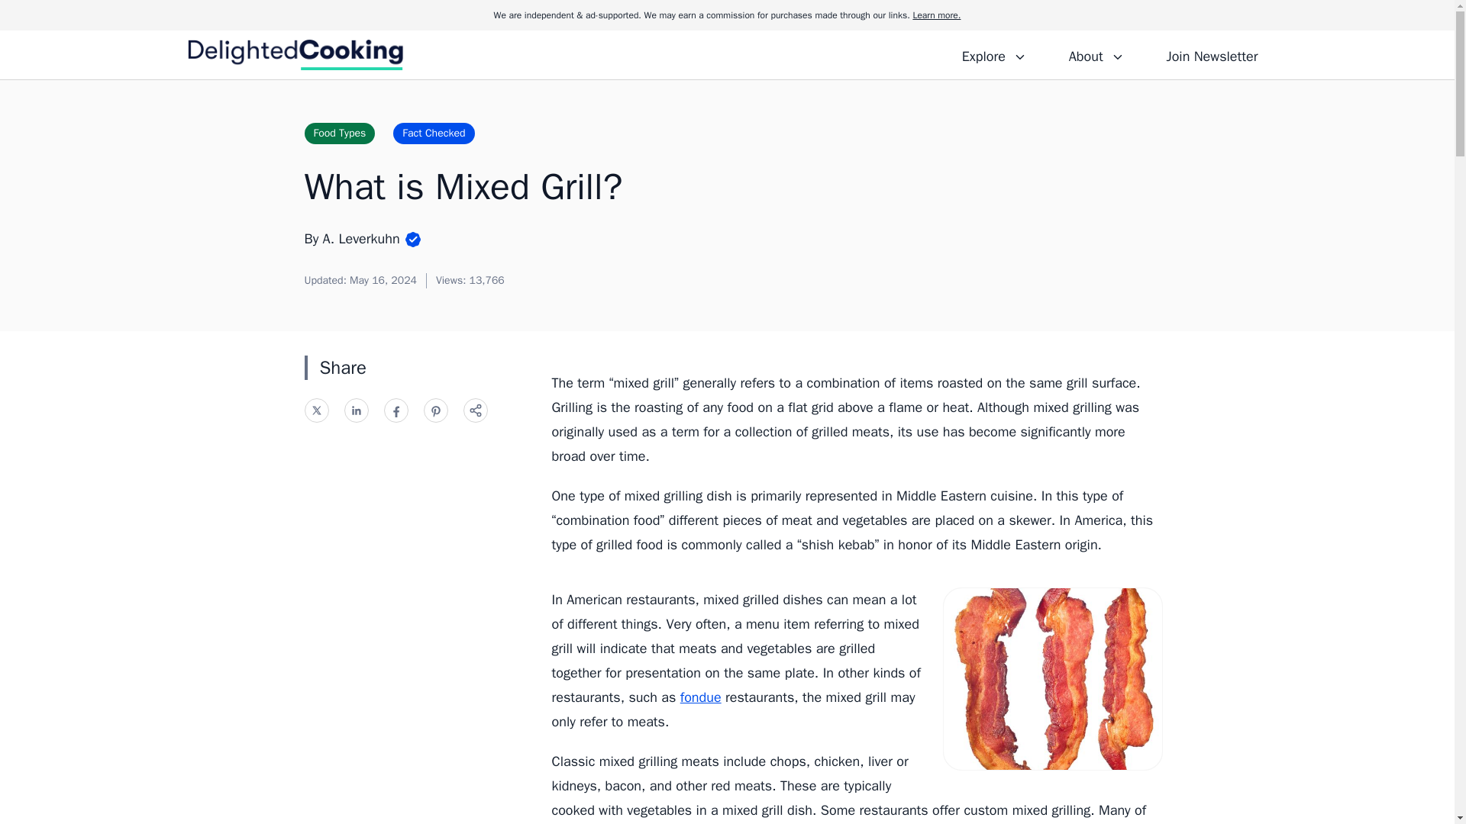 This screenshot has width=1466, height=824. What do you see at coordinates (936, 15) in the screenshot?
I see `Learn more.` at bounding box center [936, 15].